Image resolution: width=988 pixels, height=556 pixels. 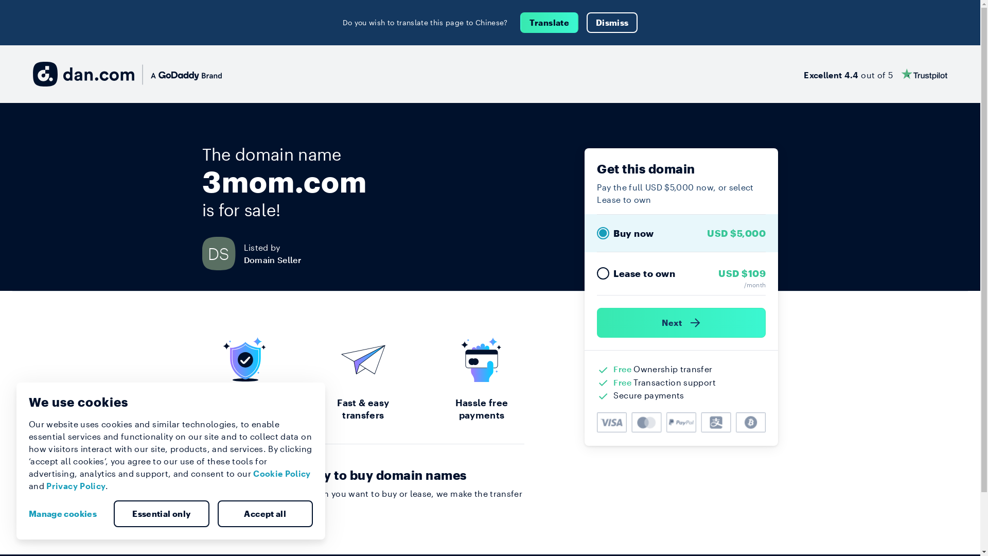 What do you see at coordinates (67, 514) in the screenshot?
I see `Manage cookies` at bounding box center [67, 514].